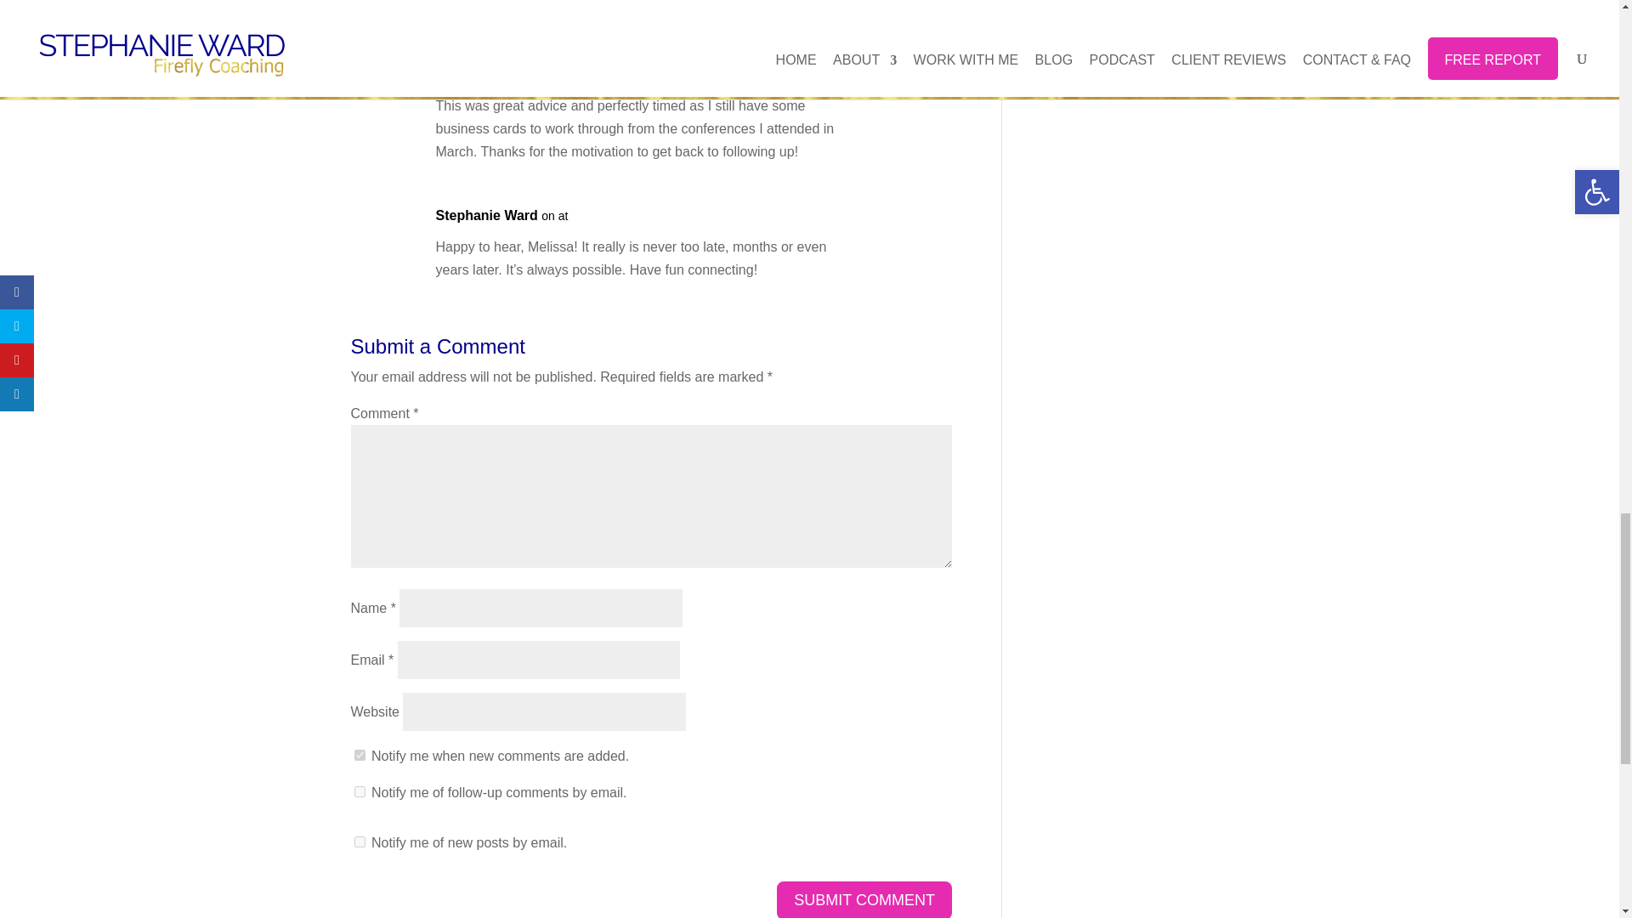 The image size is (1632, 918). What do you see at coordinates (359, 791) in the screenshot?
I see `subscribe` at bounding box center [359, 791].